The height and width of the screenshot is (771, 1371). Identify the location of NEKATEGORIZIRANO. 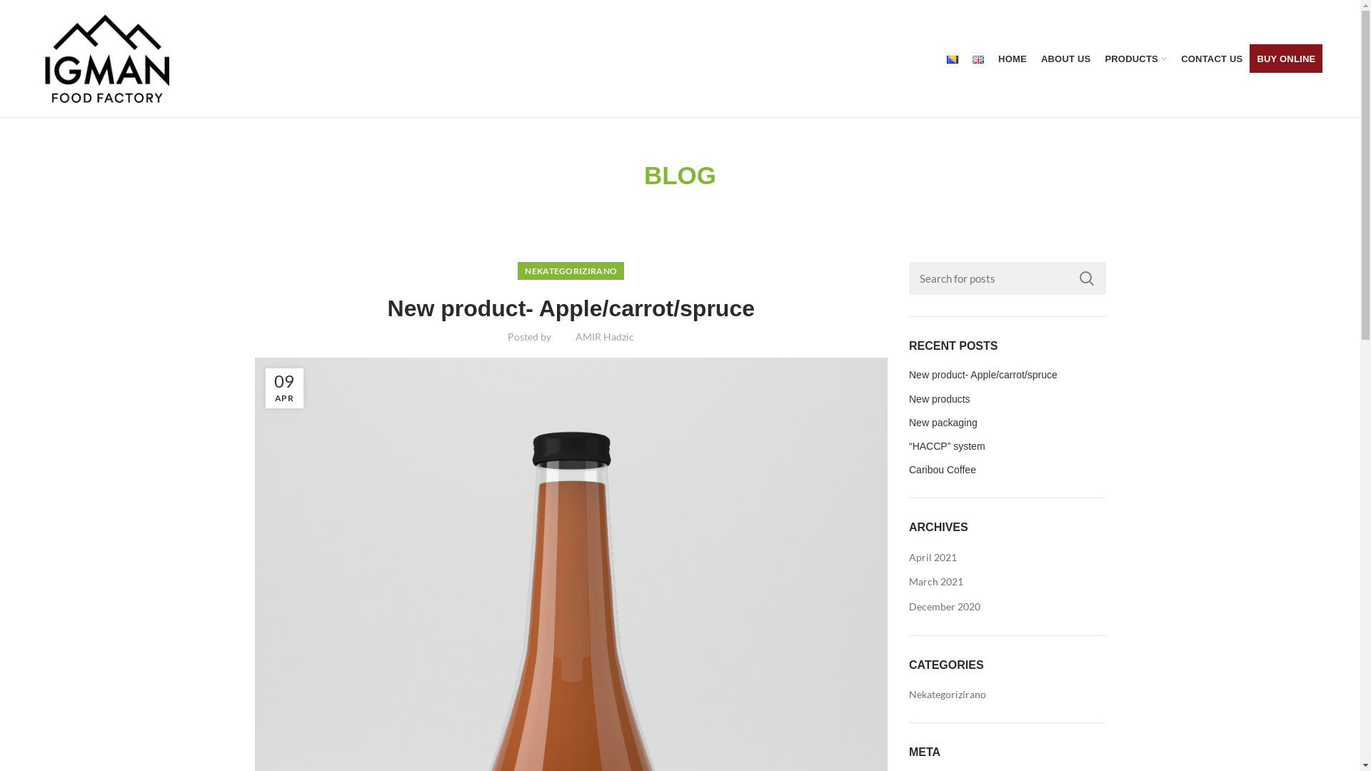
(571, 271).